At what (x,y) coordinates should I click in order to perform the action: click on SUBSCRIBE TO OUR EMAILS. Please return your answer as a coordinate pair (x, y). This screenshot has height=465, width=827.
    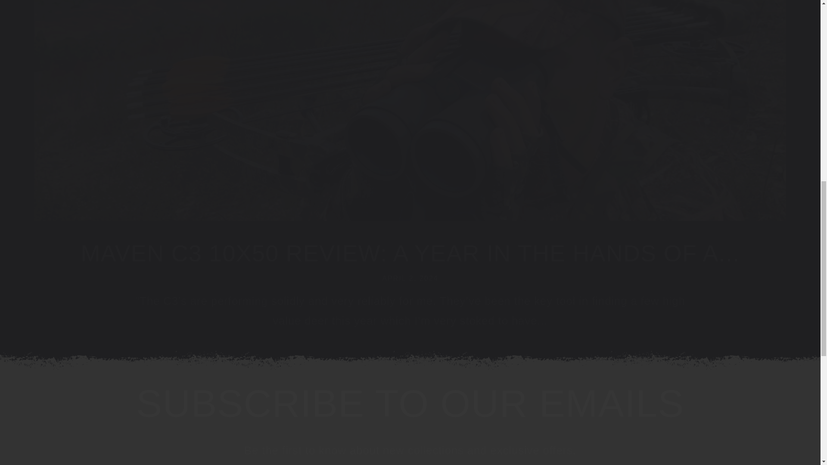
    Looking at the image, I should click on (410, 404).